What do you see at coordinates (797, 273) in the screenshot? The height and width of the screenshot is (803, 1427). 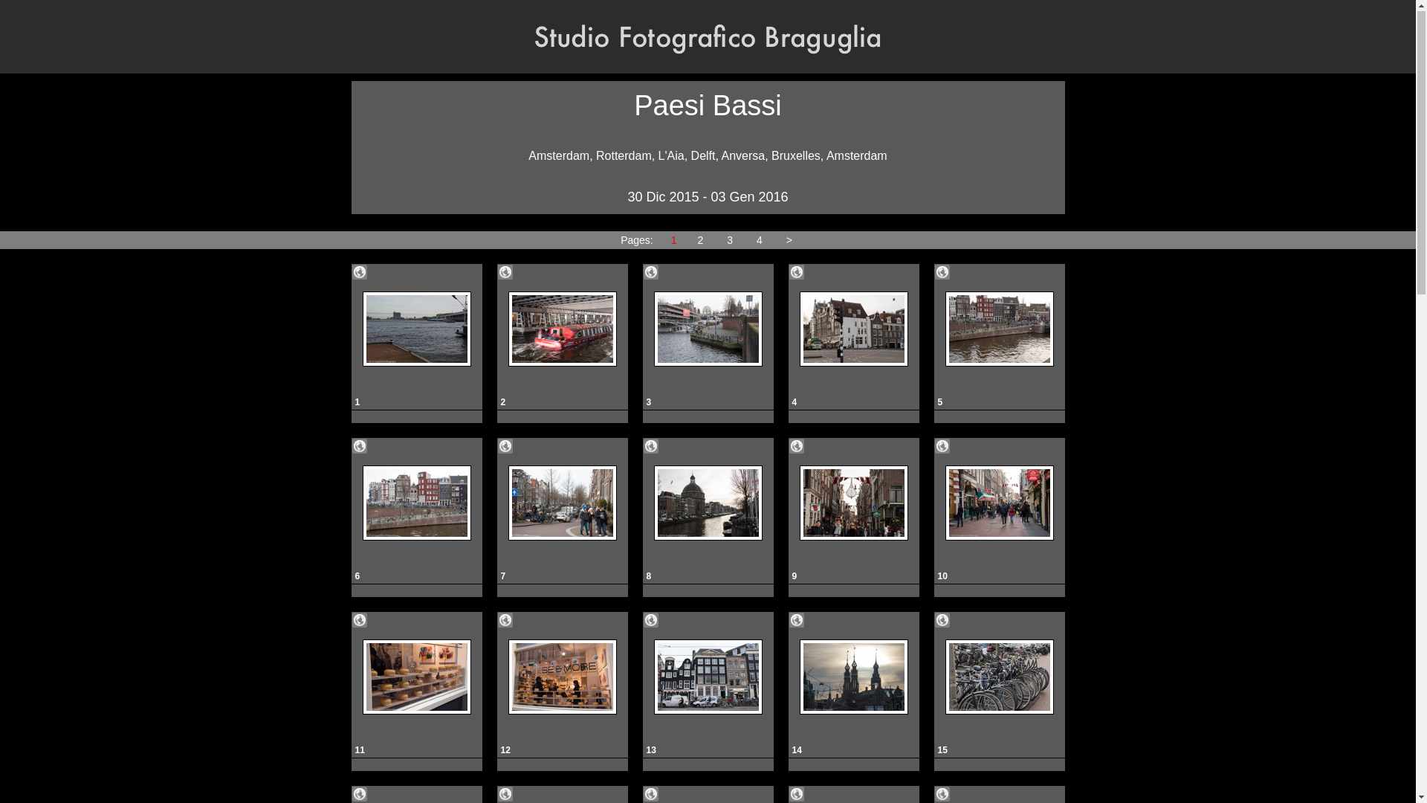 I see `View Location on Google Maps` at bounding box center [797, 273].